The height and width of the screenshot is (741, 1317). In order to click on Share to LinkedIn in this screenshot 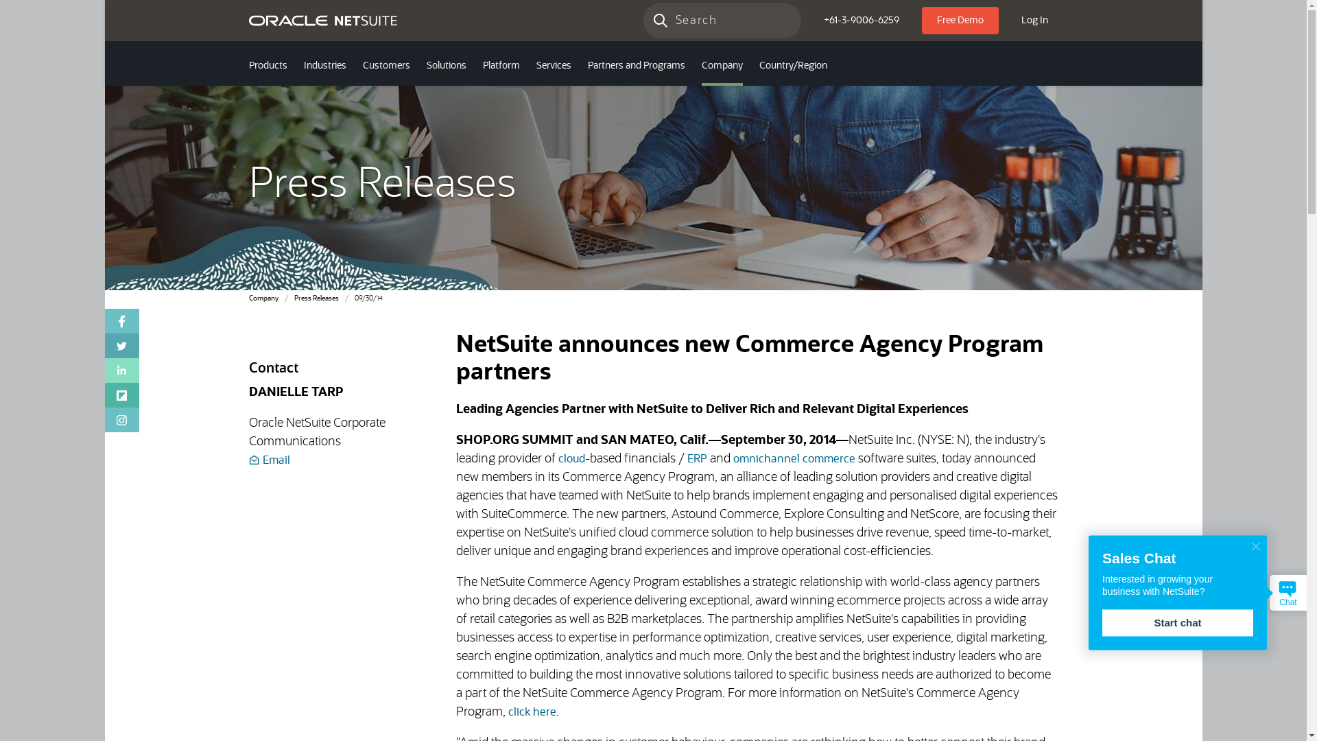, I will do `click(121, 370)`.